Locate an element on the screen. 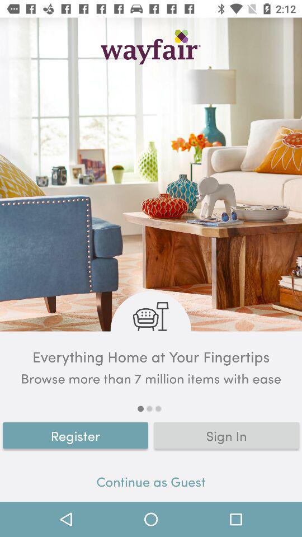 Image resolution: width=302 pixels, height=537 pixels. swipe to register item is located at coordinates (75, 435).